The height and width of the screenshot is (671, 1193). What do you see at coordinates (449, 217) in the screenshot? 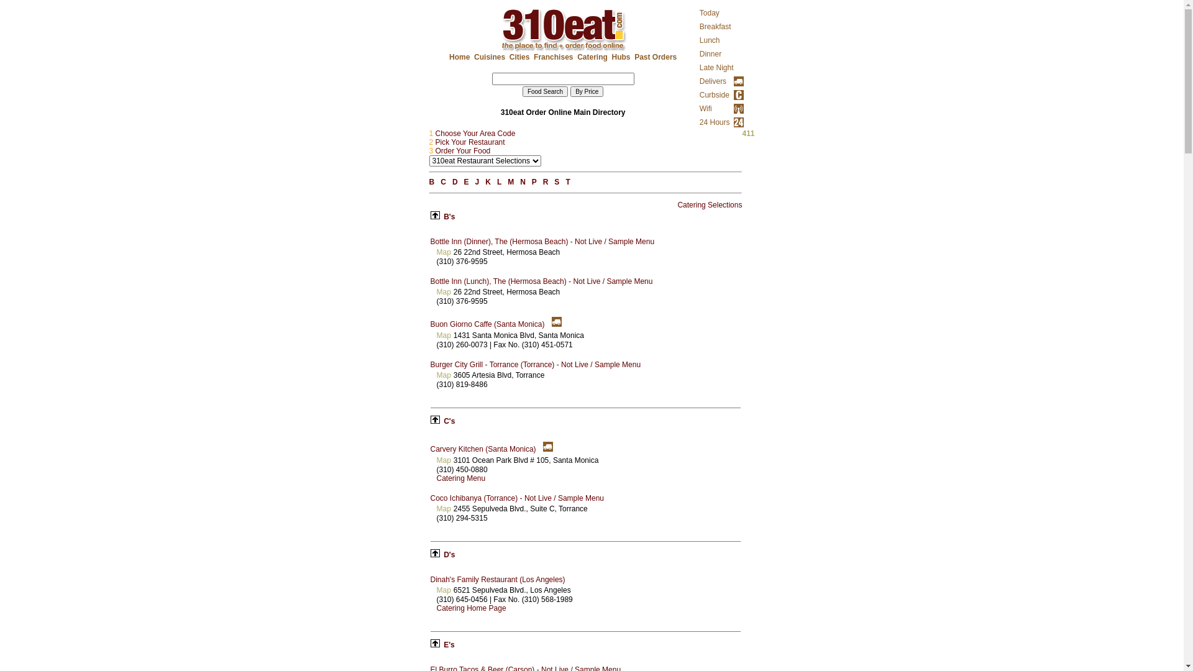
I see ` B's` at bounding box center [449, 217].